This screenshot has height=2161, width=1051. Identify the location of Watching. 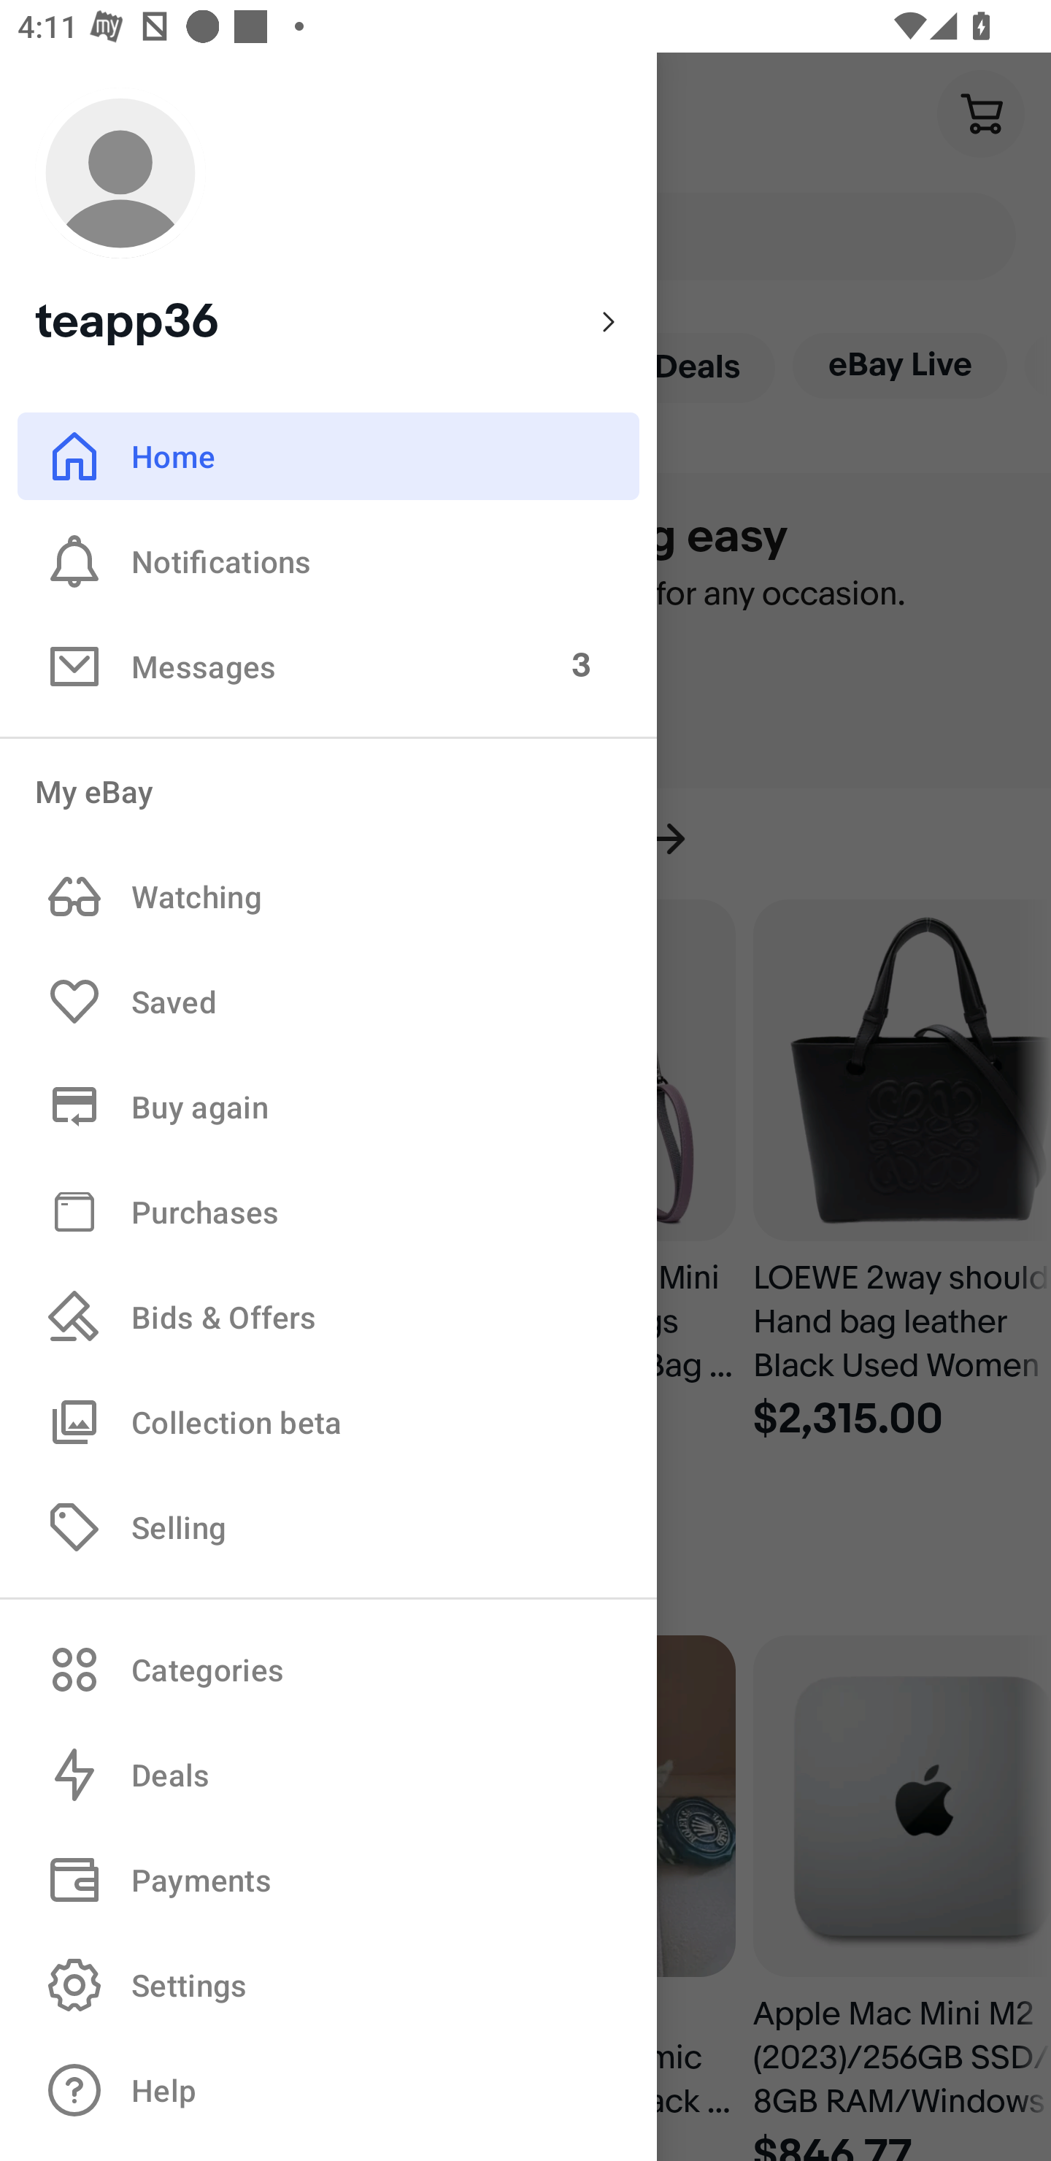
(328, 897).